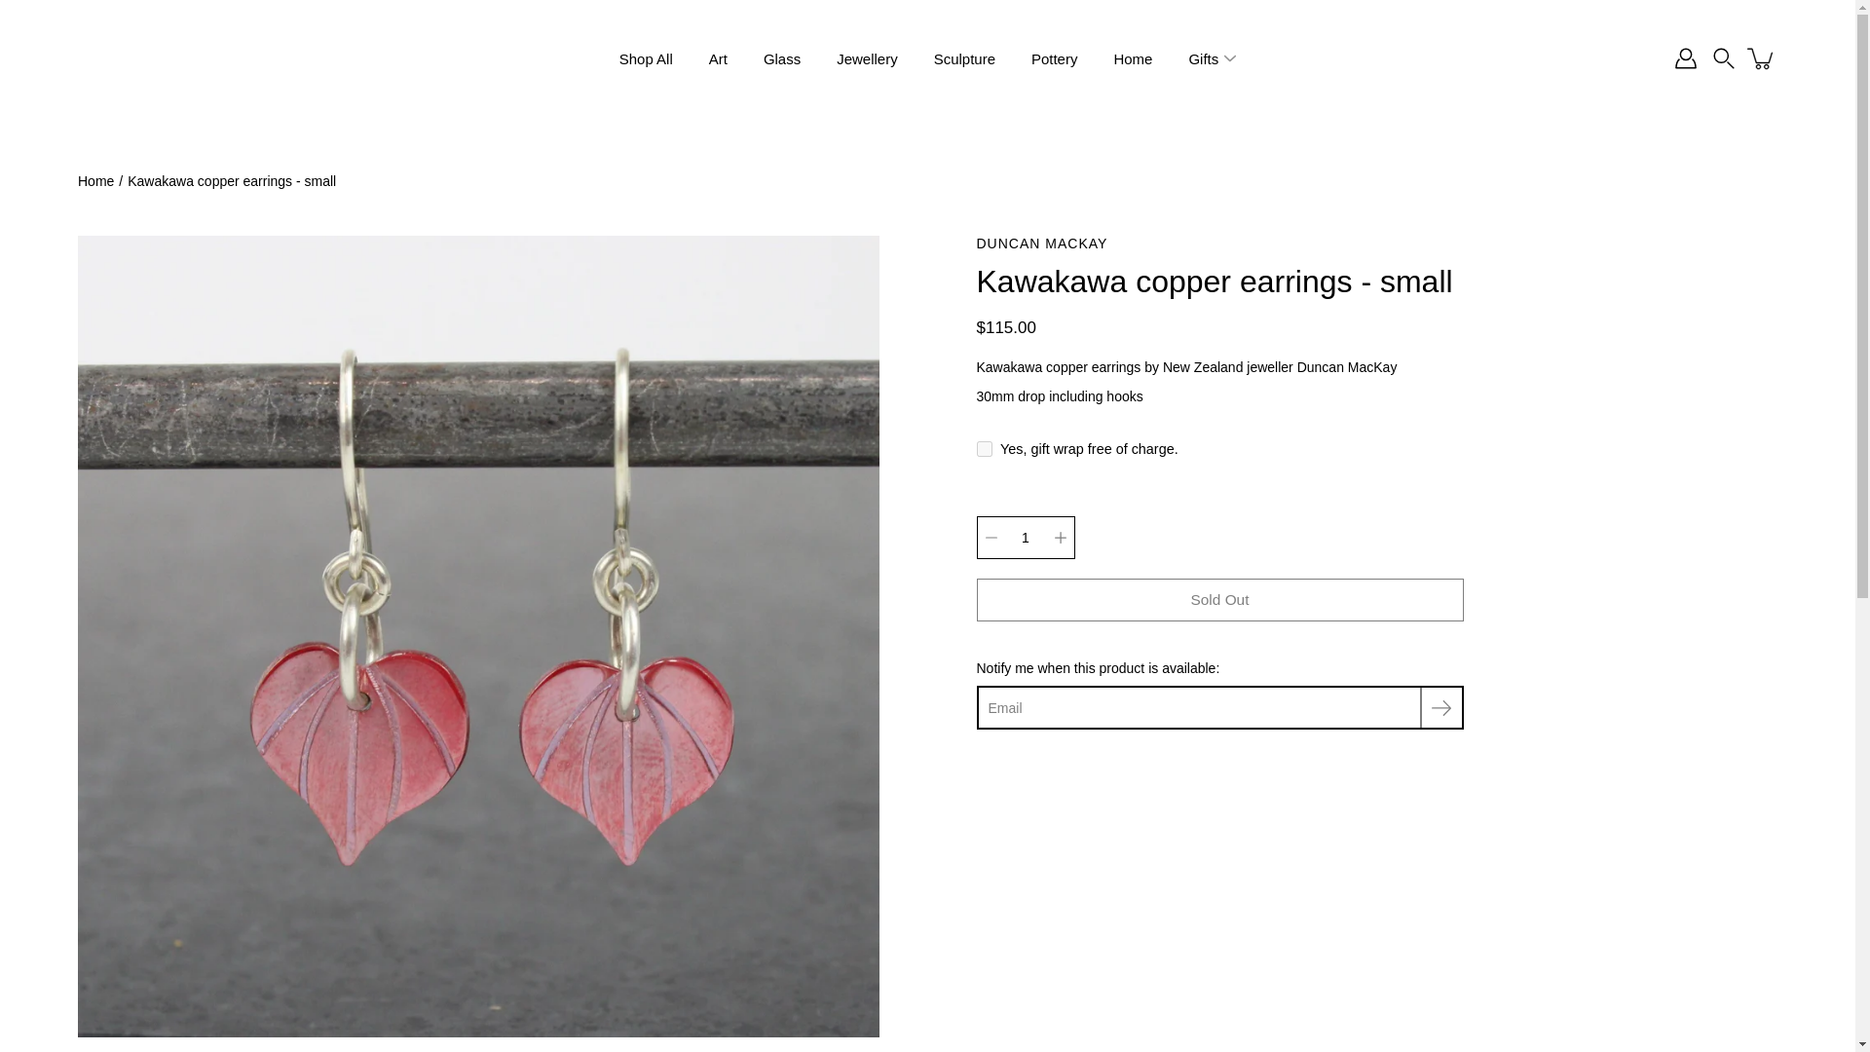  I want to click on Search, so click(1724, 58).